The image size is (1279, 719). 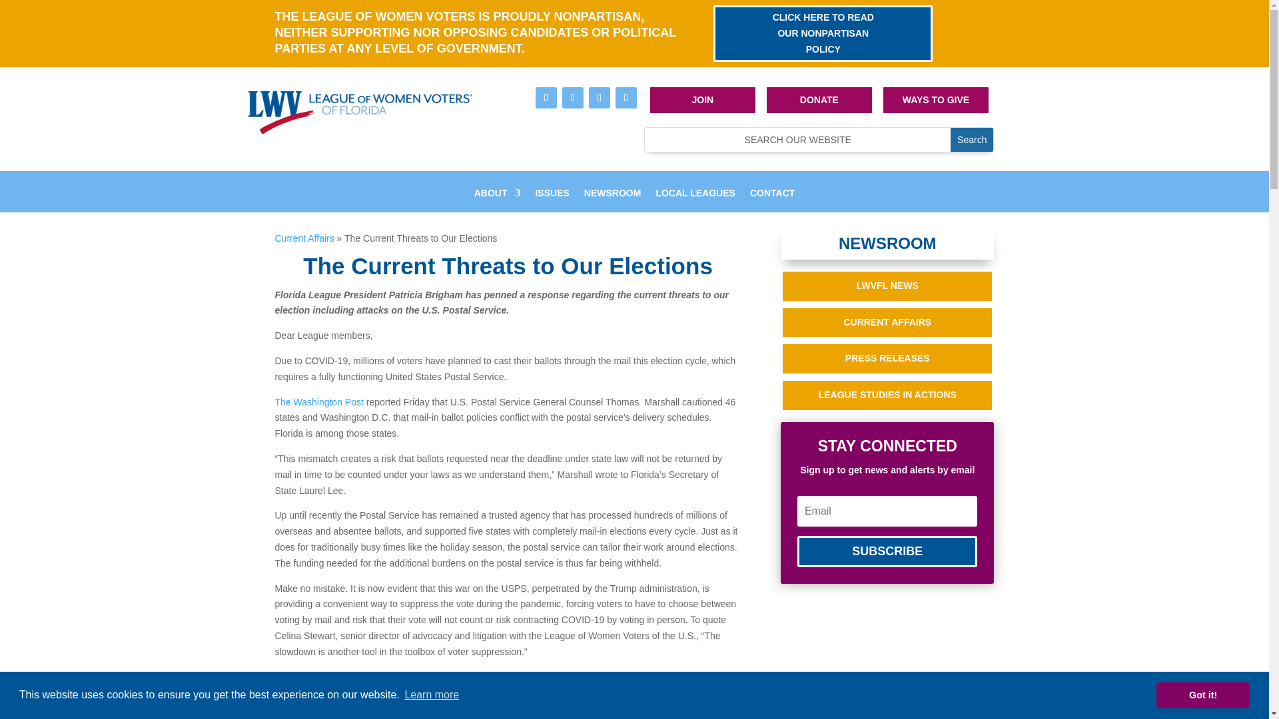 What do you see at coordinates (613, 202) in the screenshot?
I see `NEWSROOM` at bounding box center [613, 202].